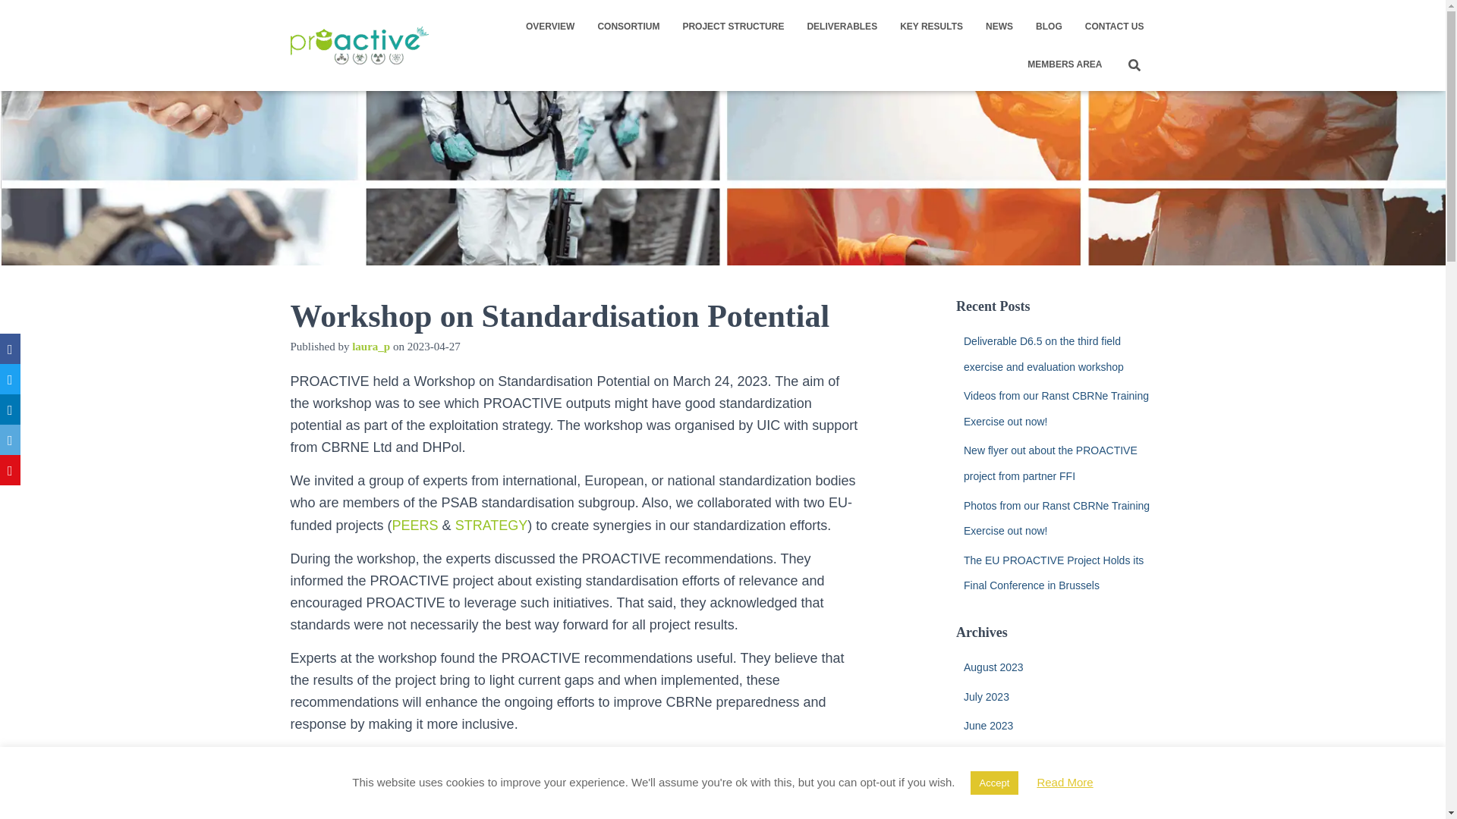 The width and height of the screenshot is (1457, 819). Describe the element at coordinates (991, 813) in the screenshot. I see `March 2023` at that location.